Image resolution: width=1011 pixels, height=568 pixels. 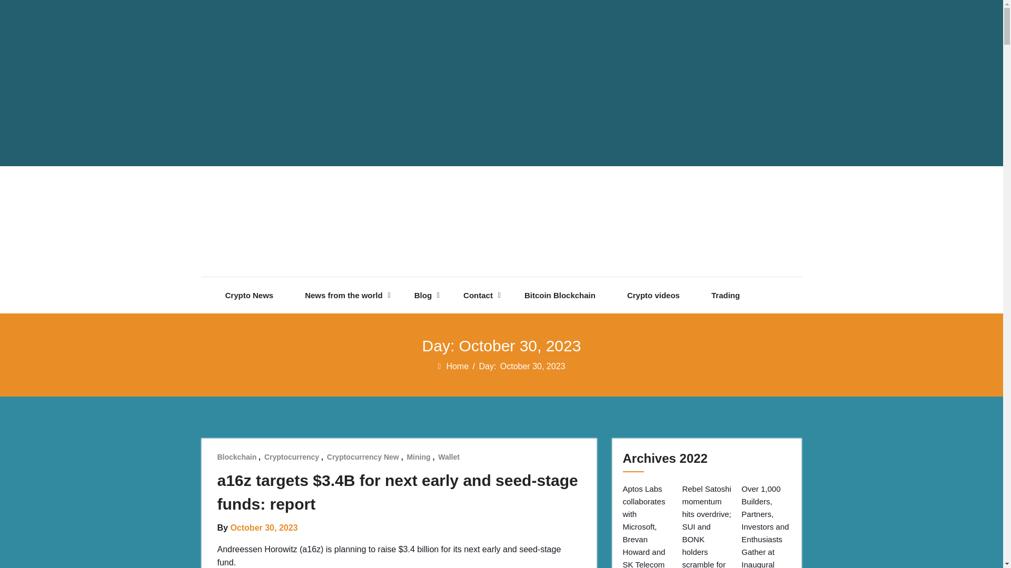 What do you see at coordinates (250, 296) in the screenshot?
I see `Crypto News` at bounding box center [250, 296].